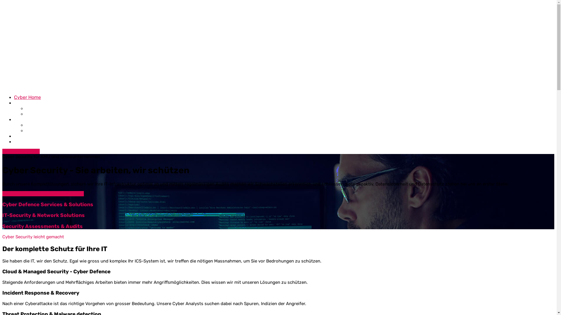 The height and width of the screenshot is (315, 561). I want to click on Assessments, so click(40, 108).